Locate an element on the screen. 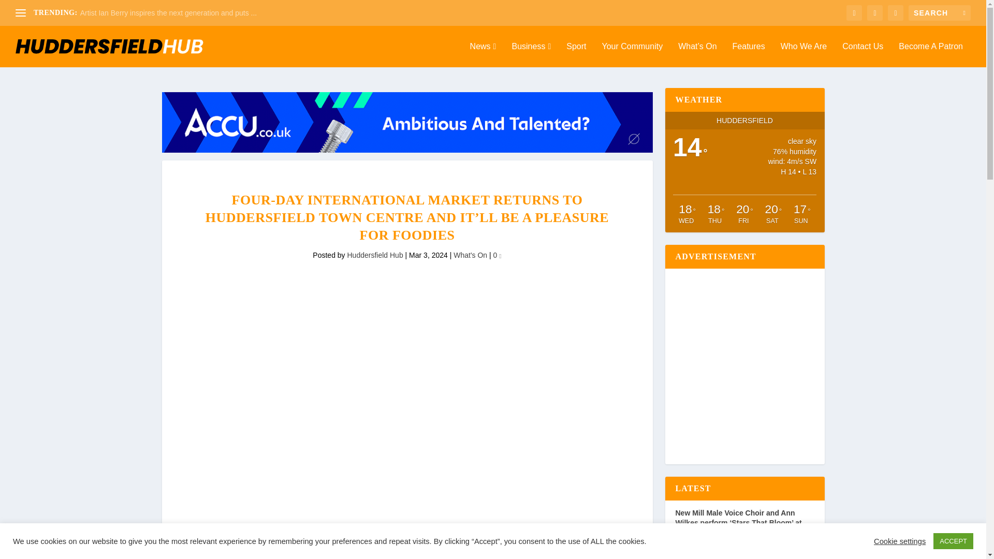 The width and height of the screenshot is (994, 559). Sport is located at coordinates (576, 55).